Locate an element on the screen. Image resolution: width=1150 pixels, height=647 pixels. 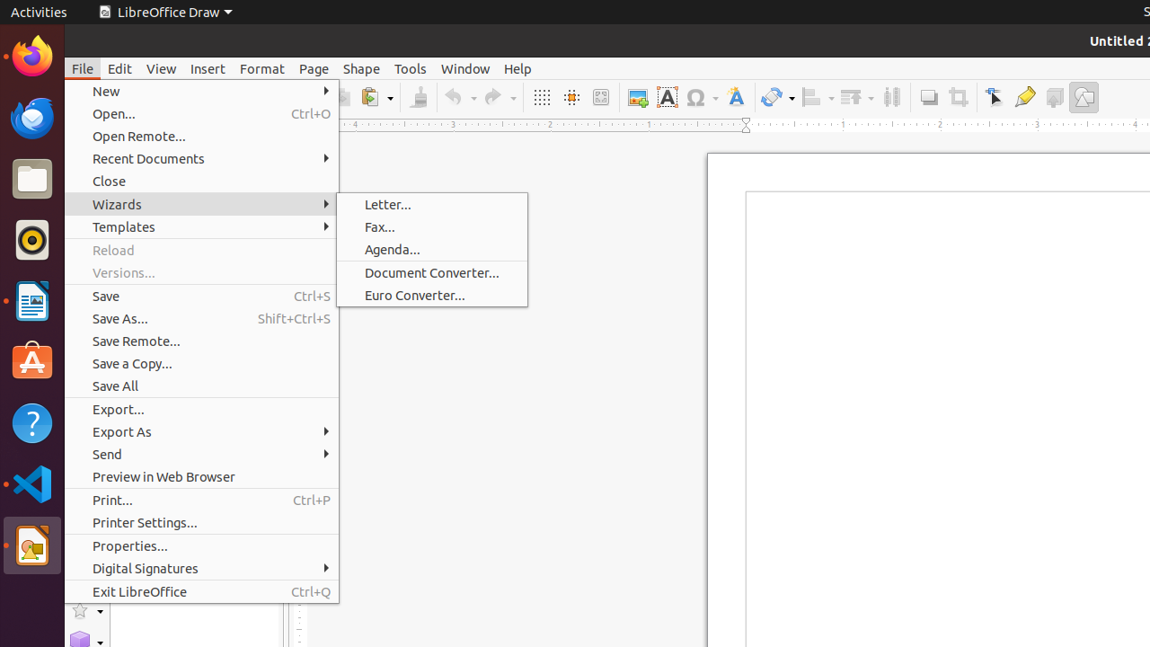
Reload is located at coordinates (201, 250).